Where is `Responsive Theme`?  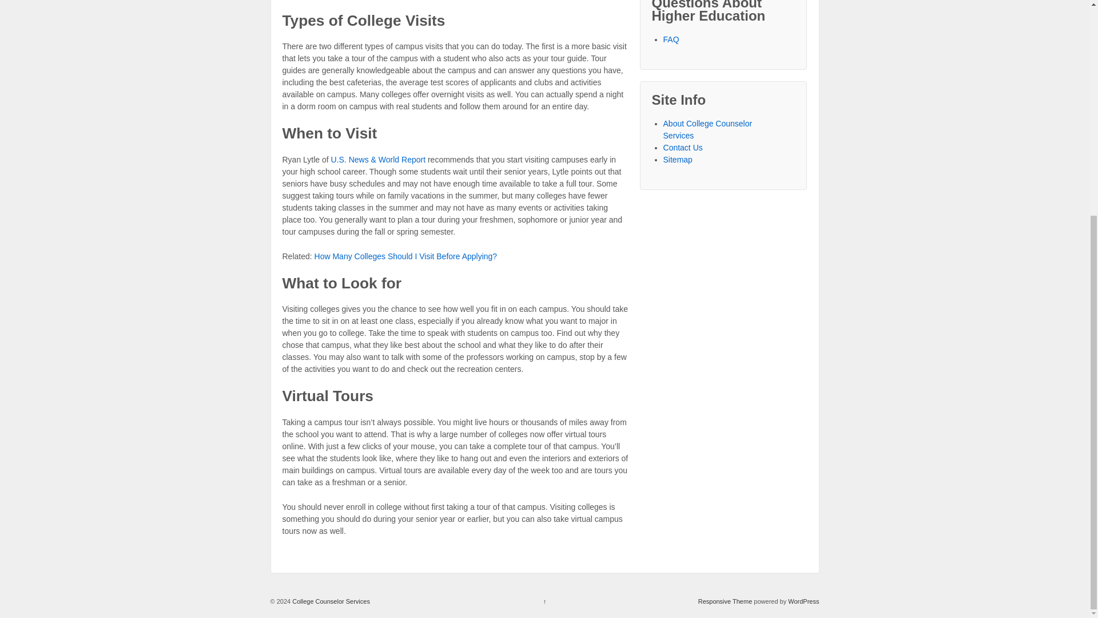
Responsive Theme is located at coordinates (725, 601).